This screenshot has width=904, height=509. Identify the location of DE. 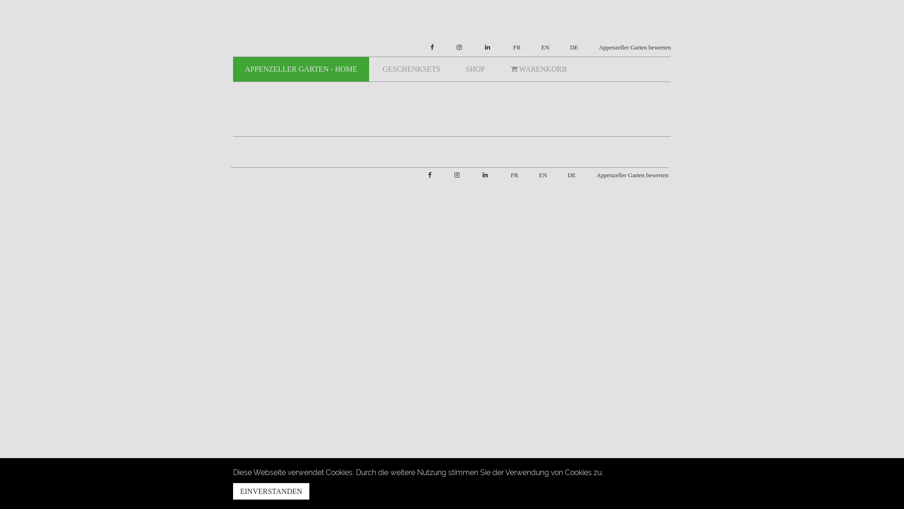
(570, 48).